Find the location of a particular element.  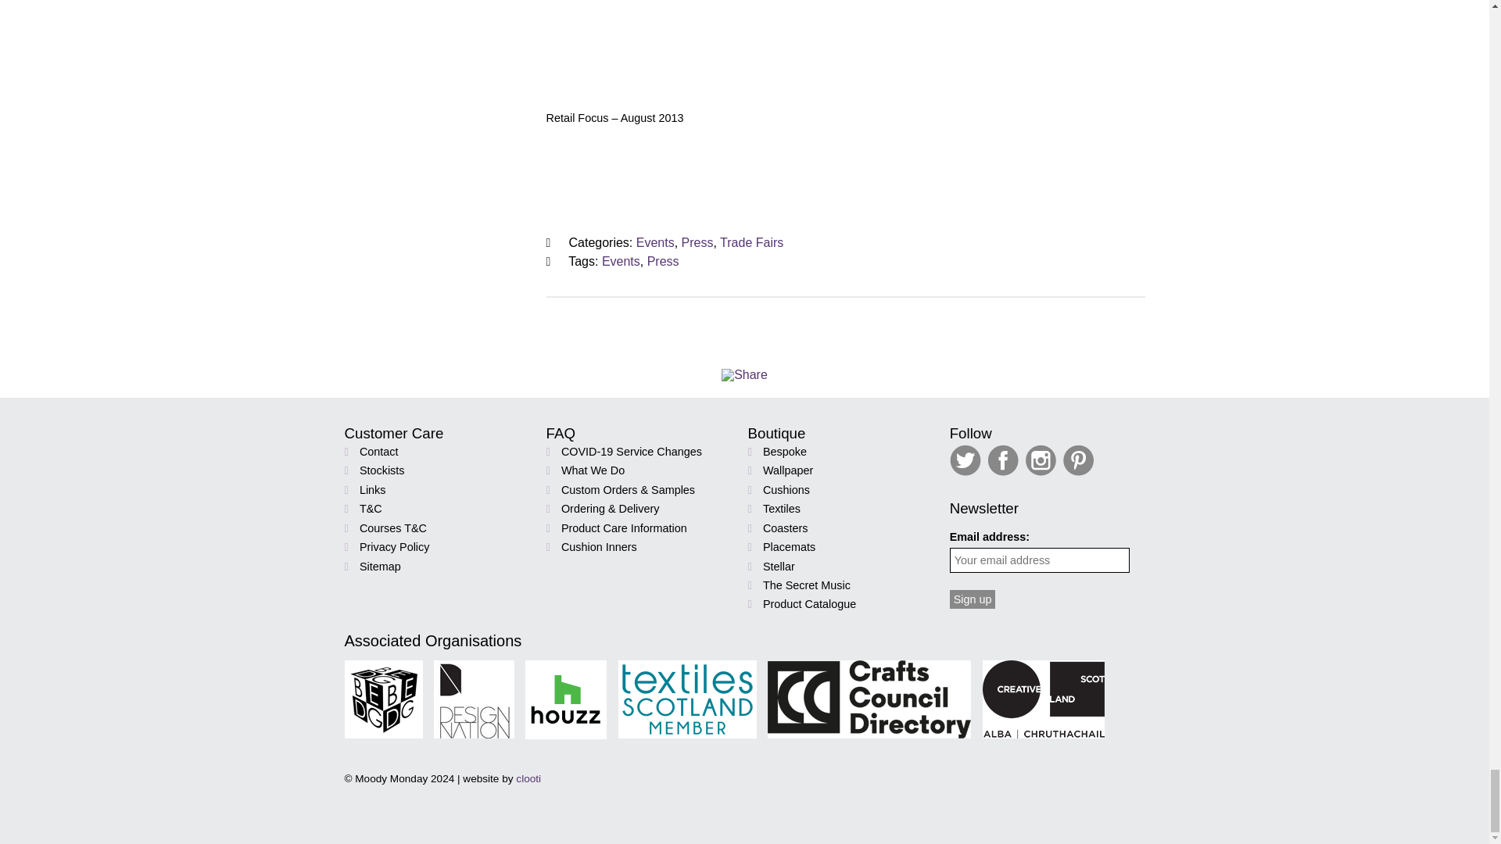

opens in a new window is located at coordinates (1005, 472).